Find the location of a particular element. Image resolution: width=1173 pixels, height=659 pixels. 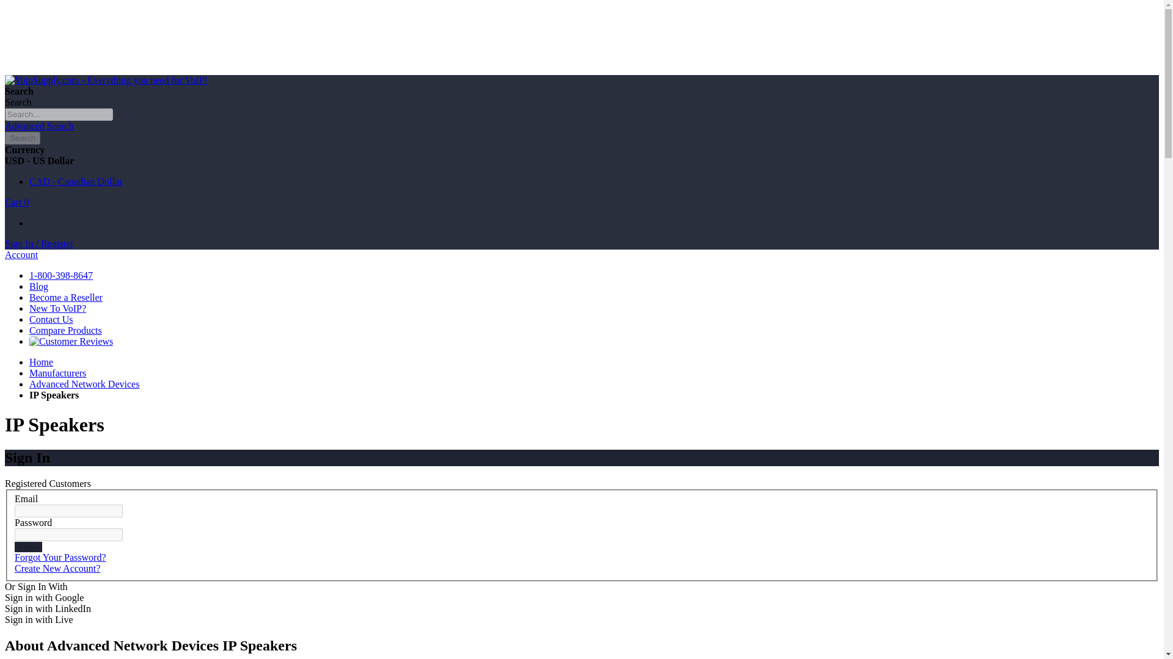

Login is located at coordinates (28, 547).